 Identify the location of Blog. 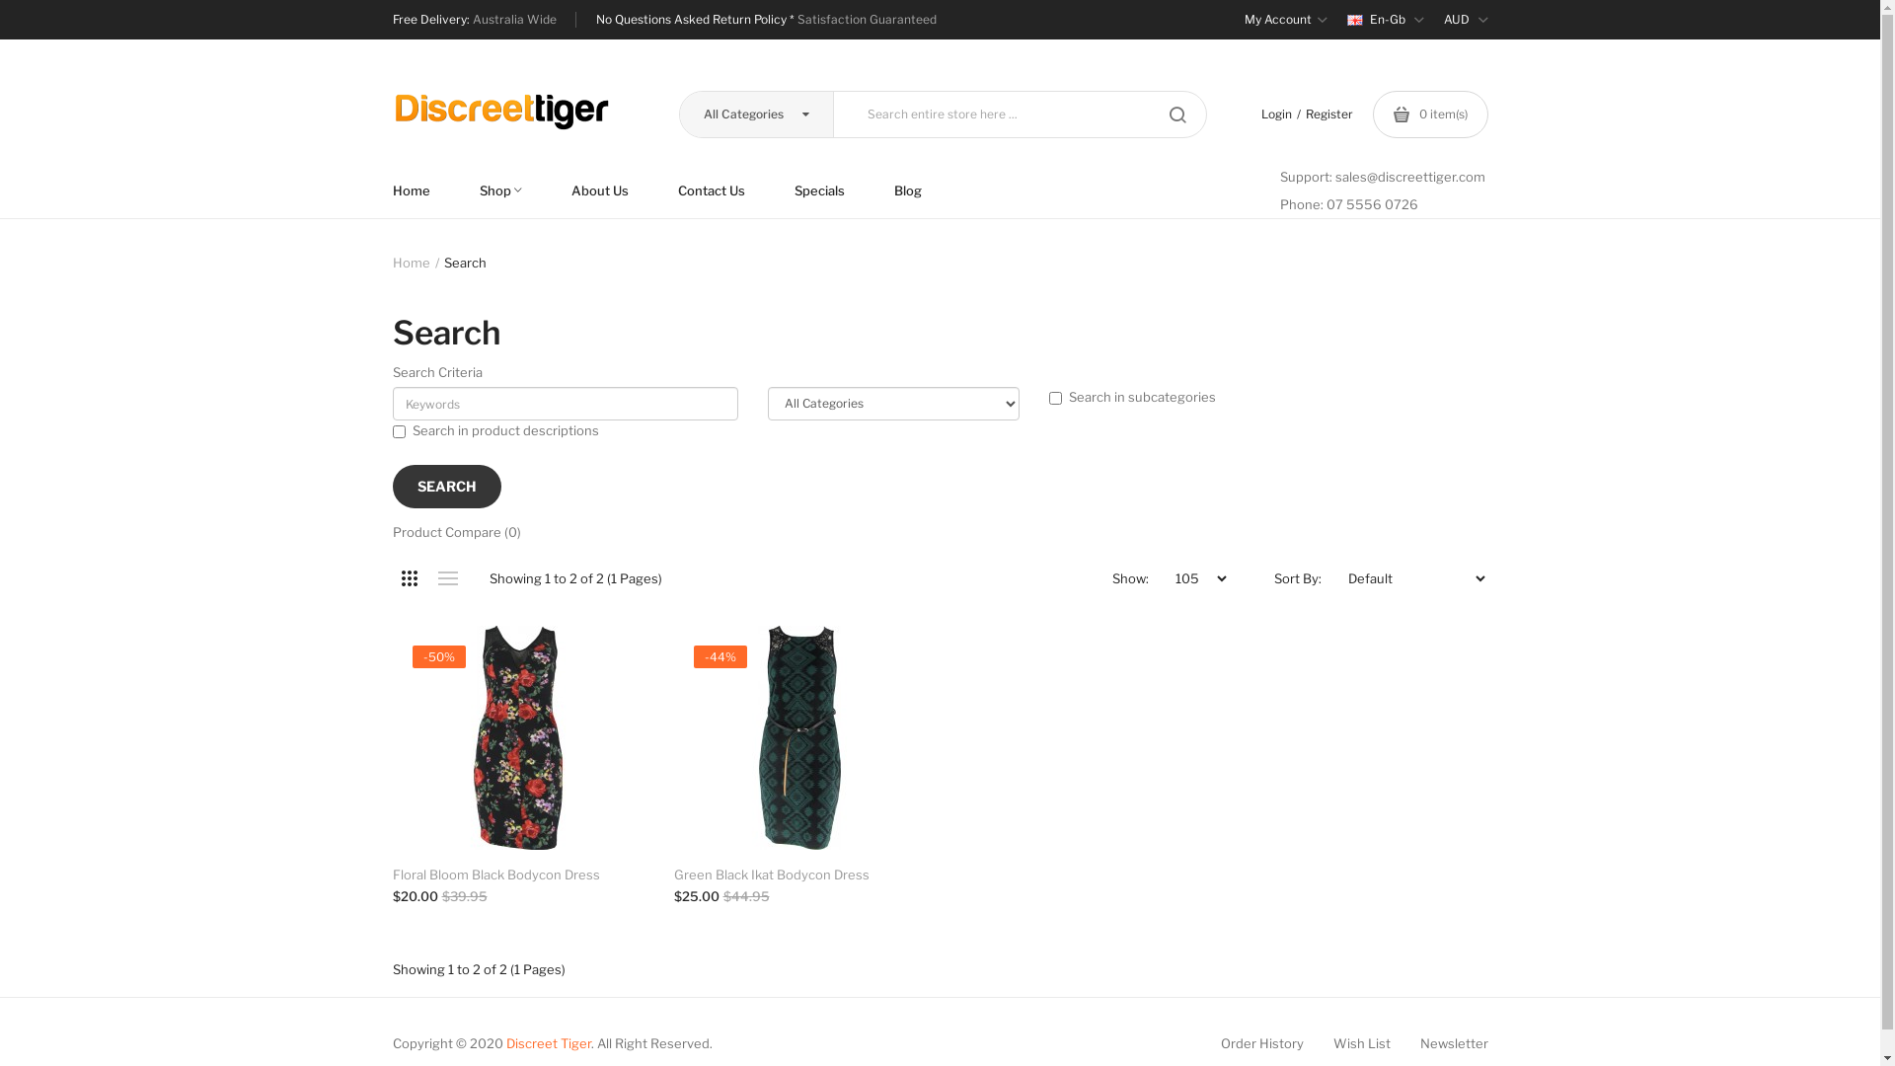
(907, 190).